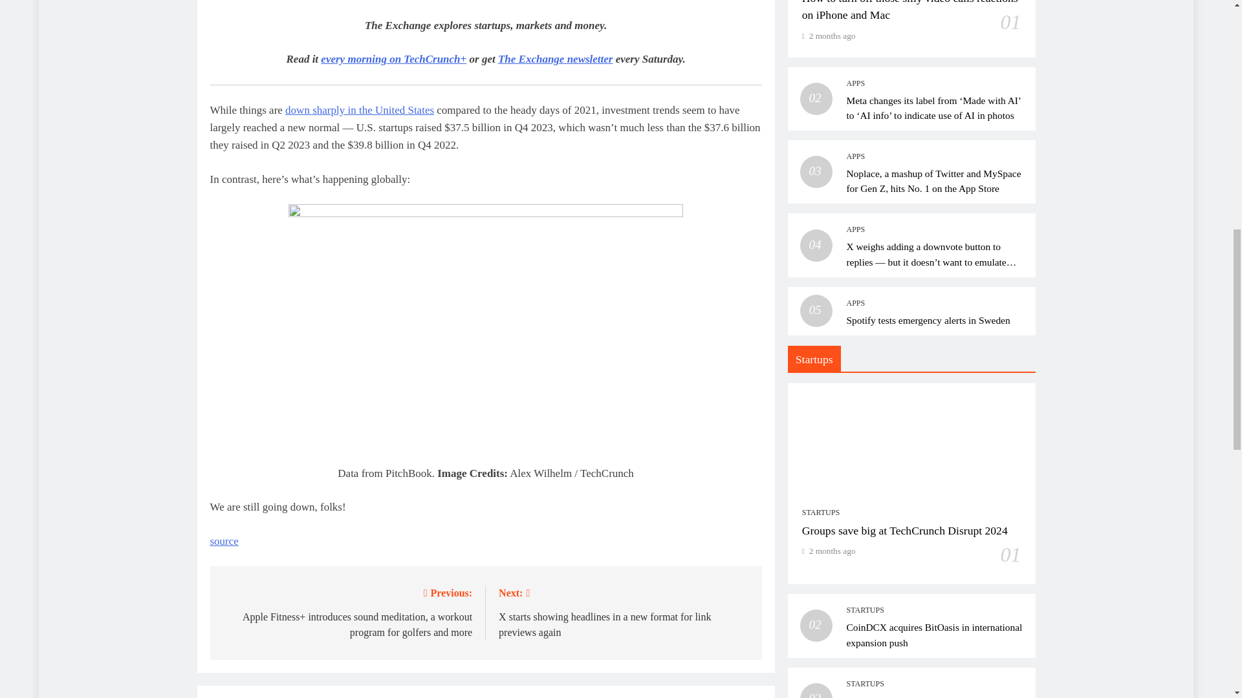  I want to click on source, so click(224, 541).